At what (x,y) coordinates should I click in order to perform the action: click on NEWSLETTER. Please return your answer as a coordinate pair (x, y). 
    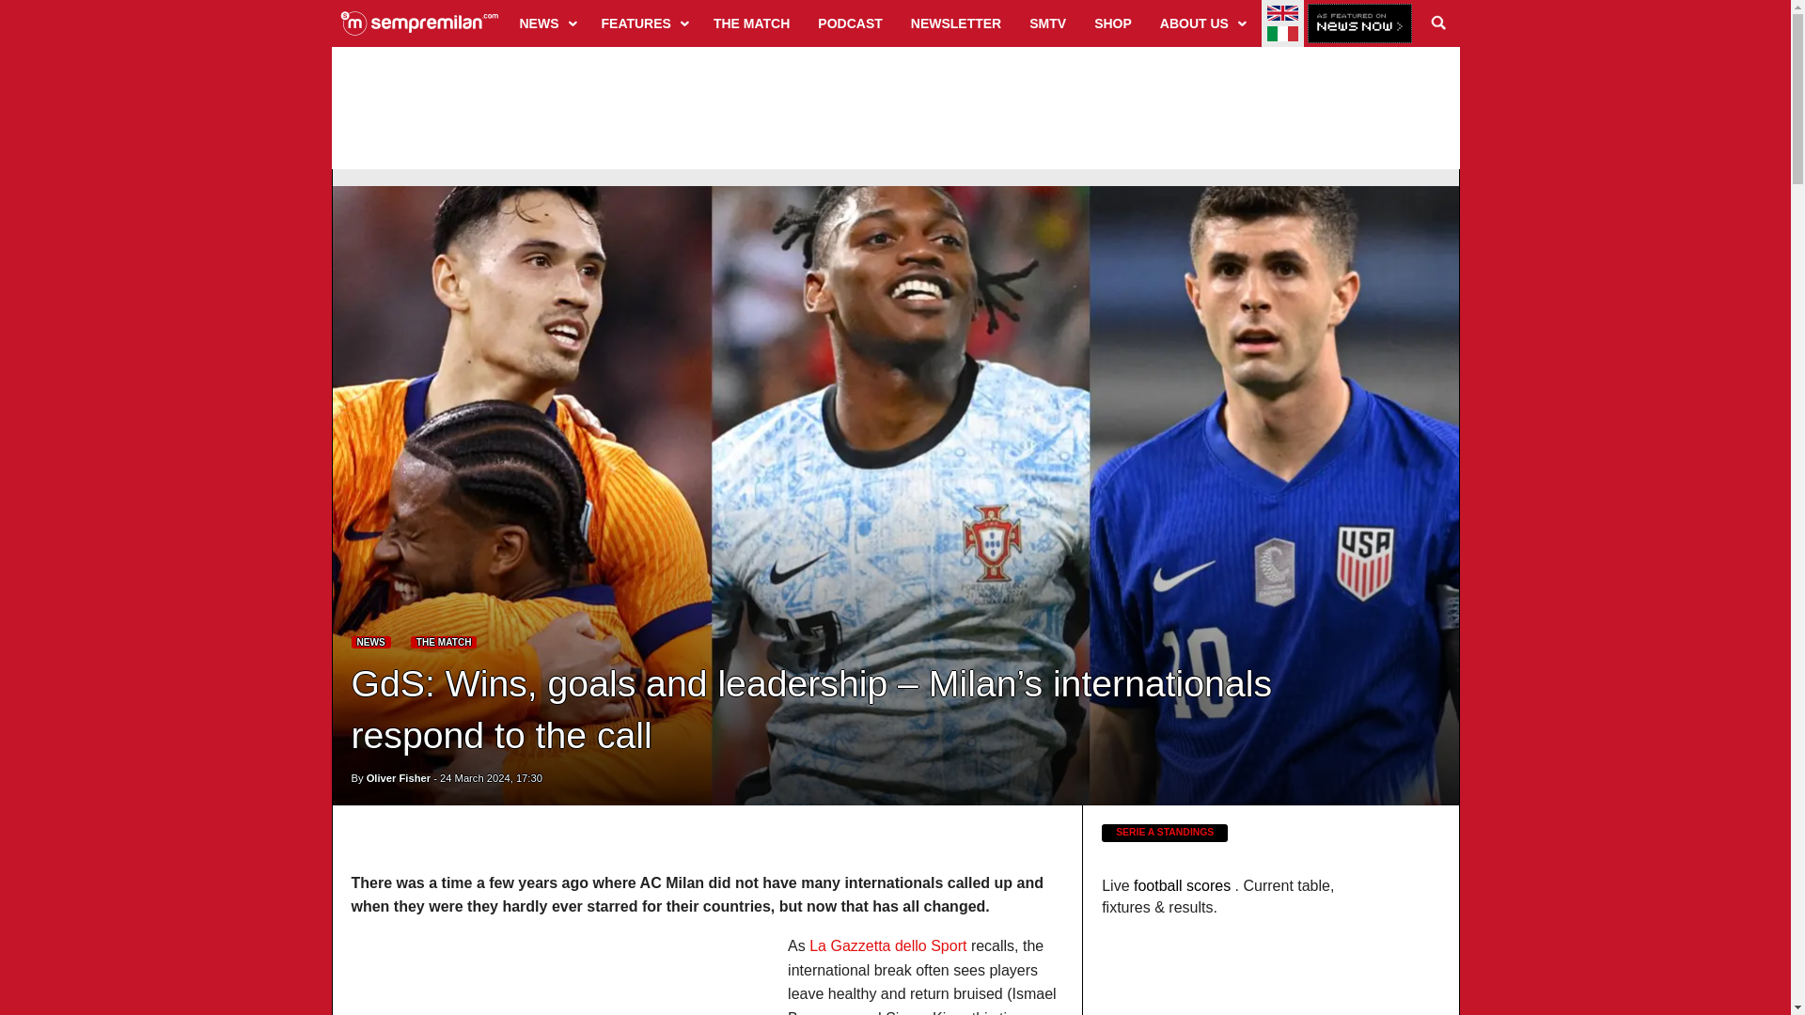
    Looking at the image, I should click on (955, 23).